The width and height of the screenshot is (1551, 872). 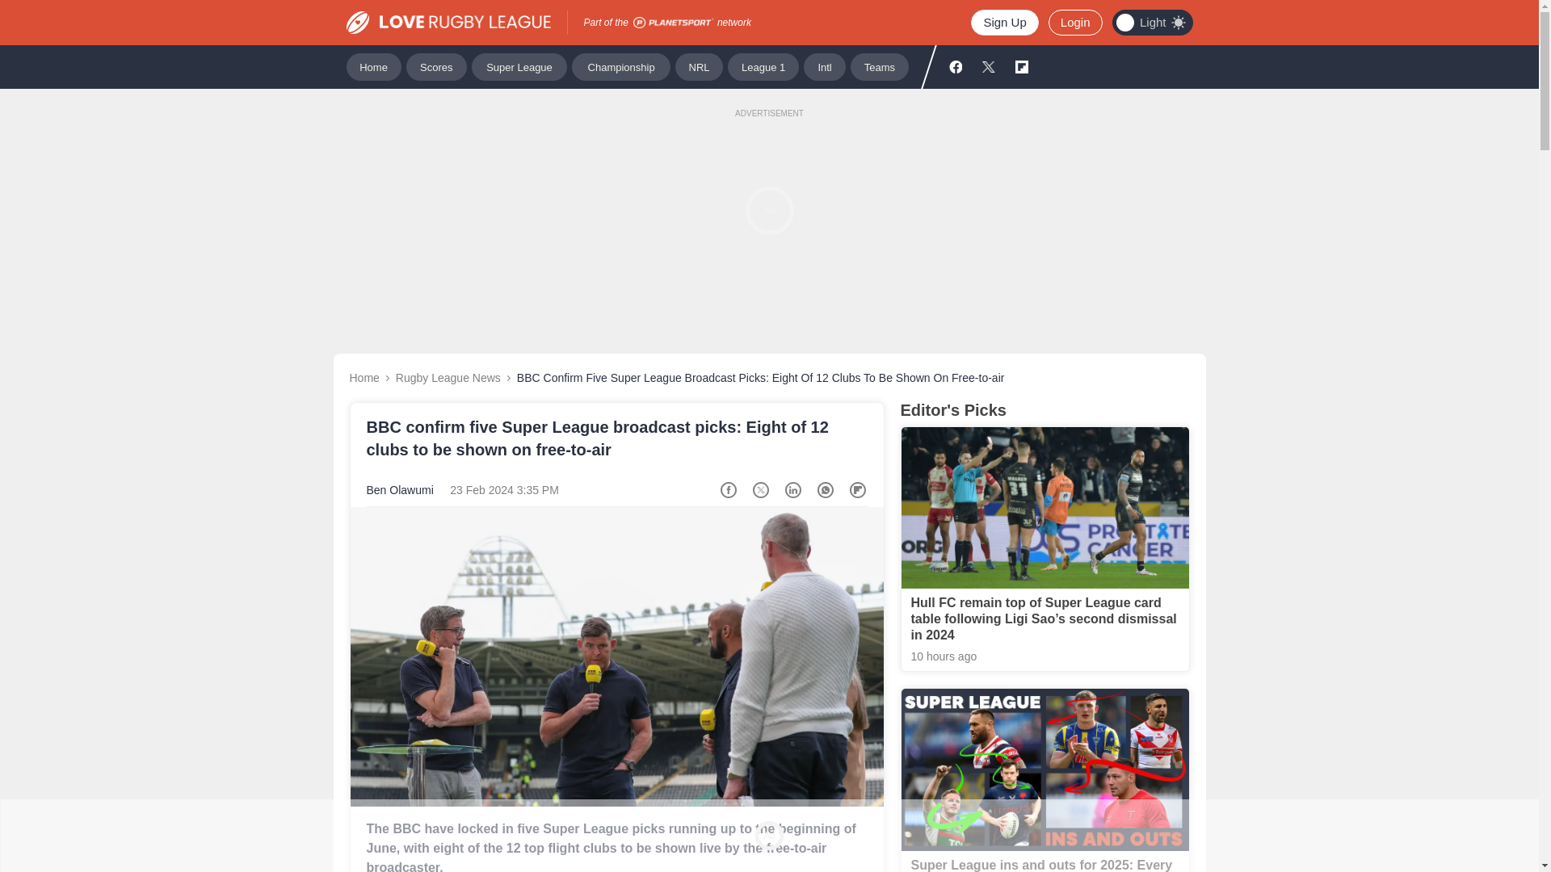 I want to click on Scores, so click(x=436, y=66).